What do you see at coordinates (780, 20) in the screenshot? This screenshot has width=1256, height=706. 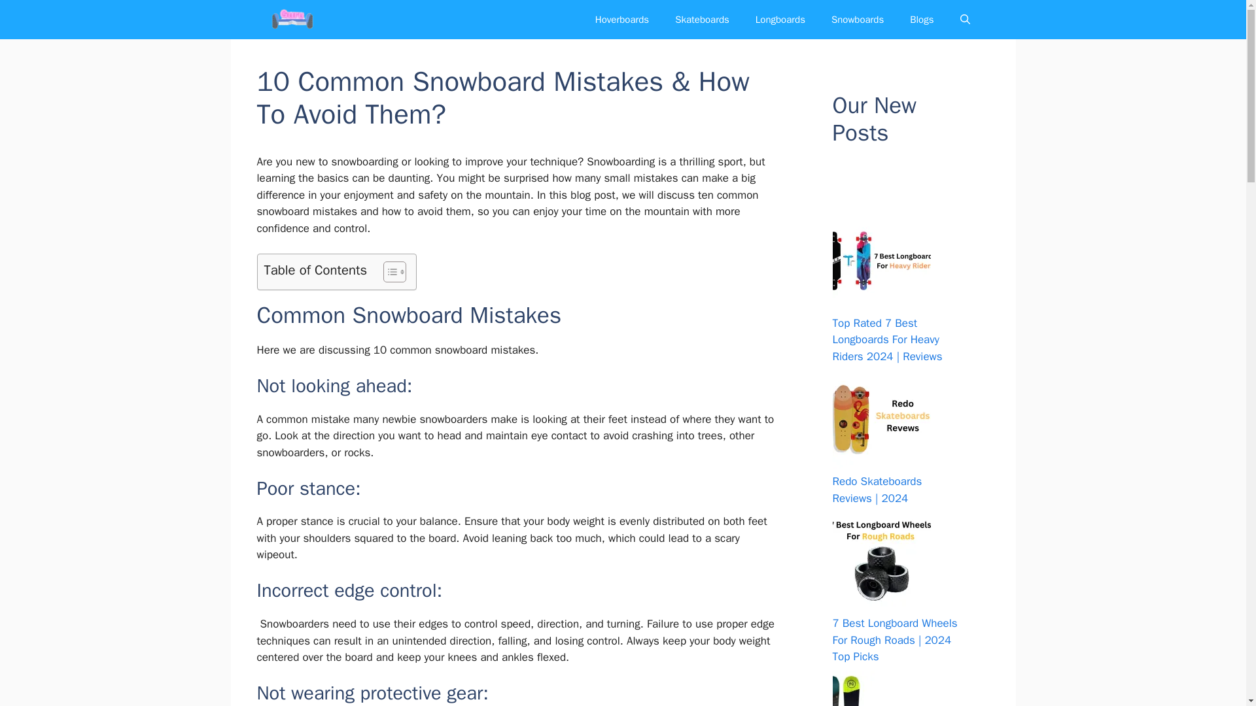 I see `Longboards` at bounding box center [780, 20].